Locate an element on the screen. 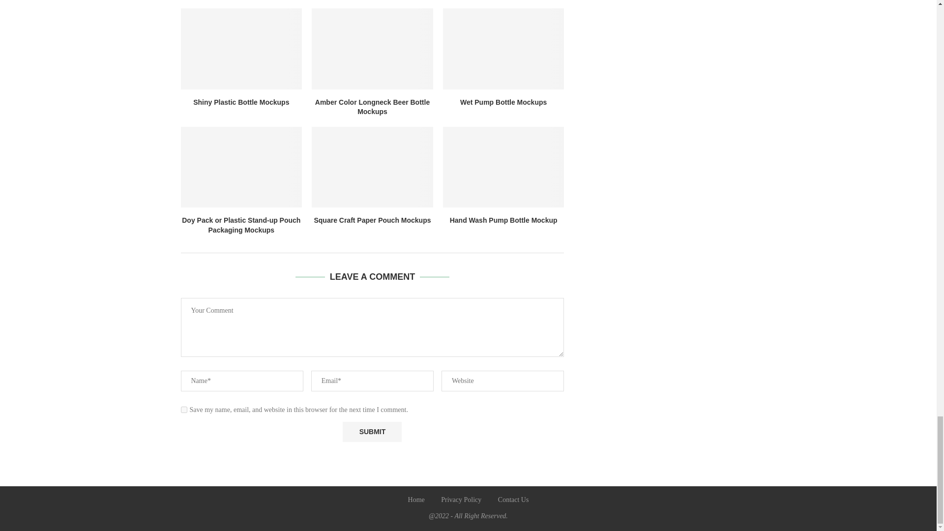 This screenshot has height=531, width=944. Square Craft Paper Pouch Mockups is located at coordinates (372, 167).